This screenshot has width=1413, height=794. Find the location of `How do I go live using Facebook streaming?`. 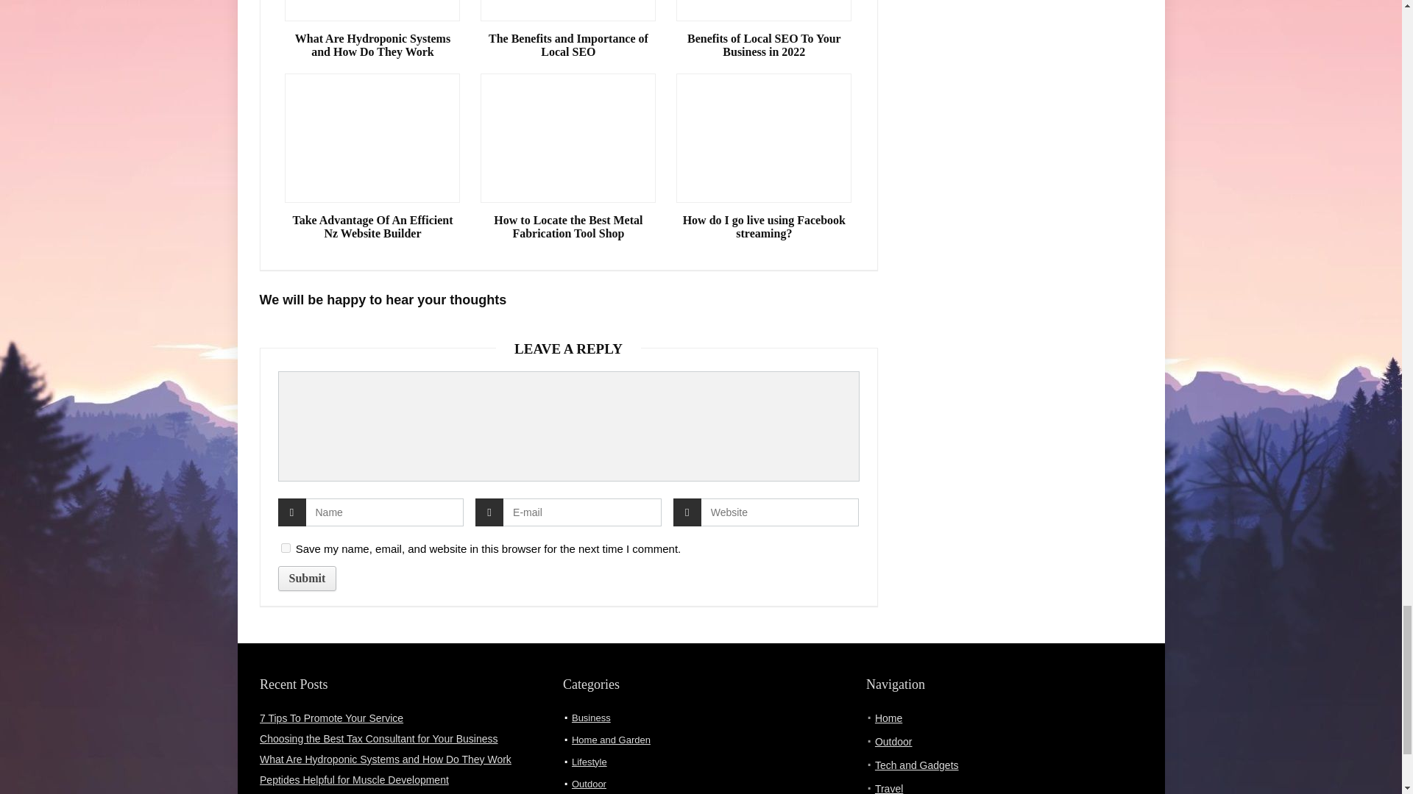

How do I go live using Facebook streaming? is located at coordinates (764, 226).